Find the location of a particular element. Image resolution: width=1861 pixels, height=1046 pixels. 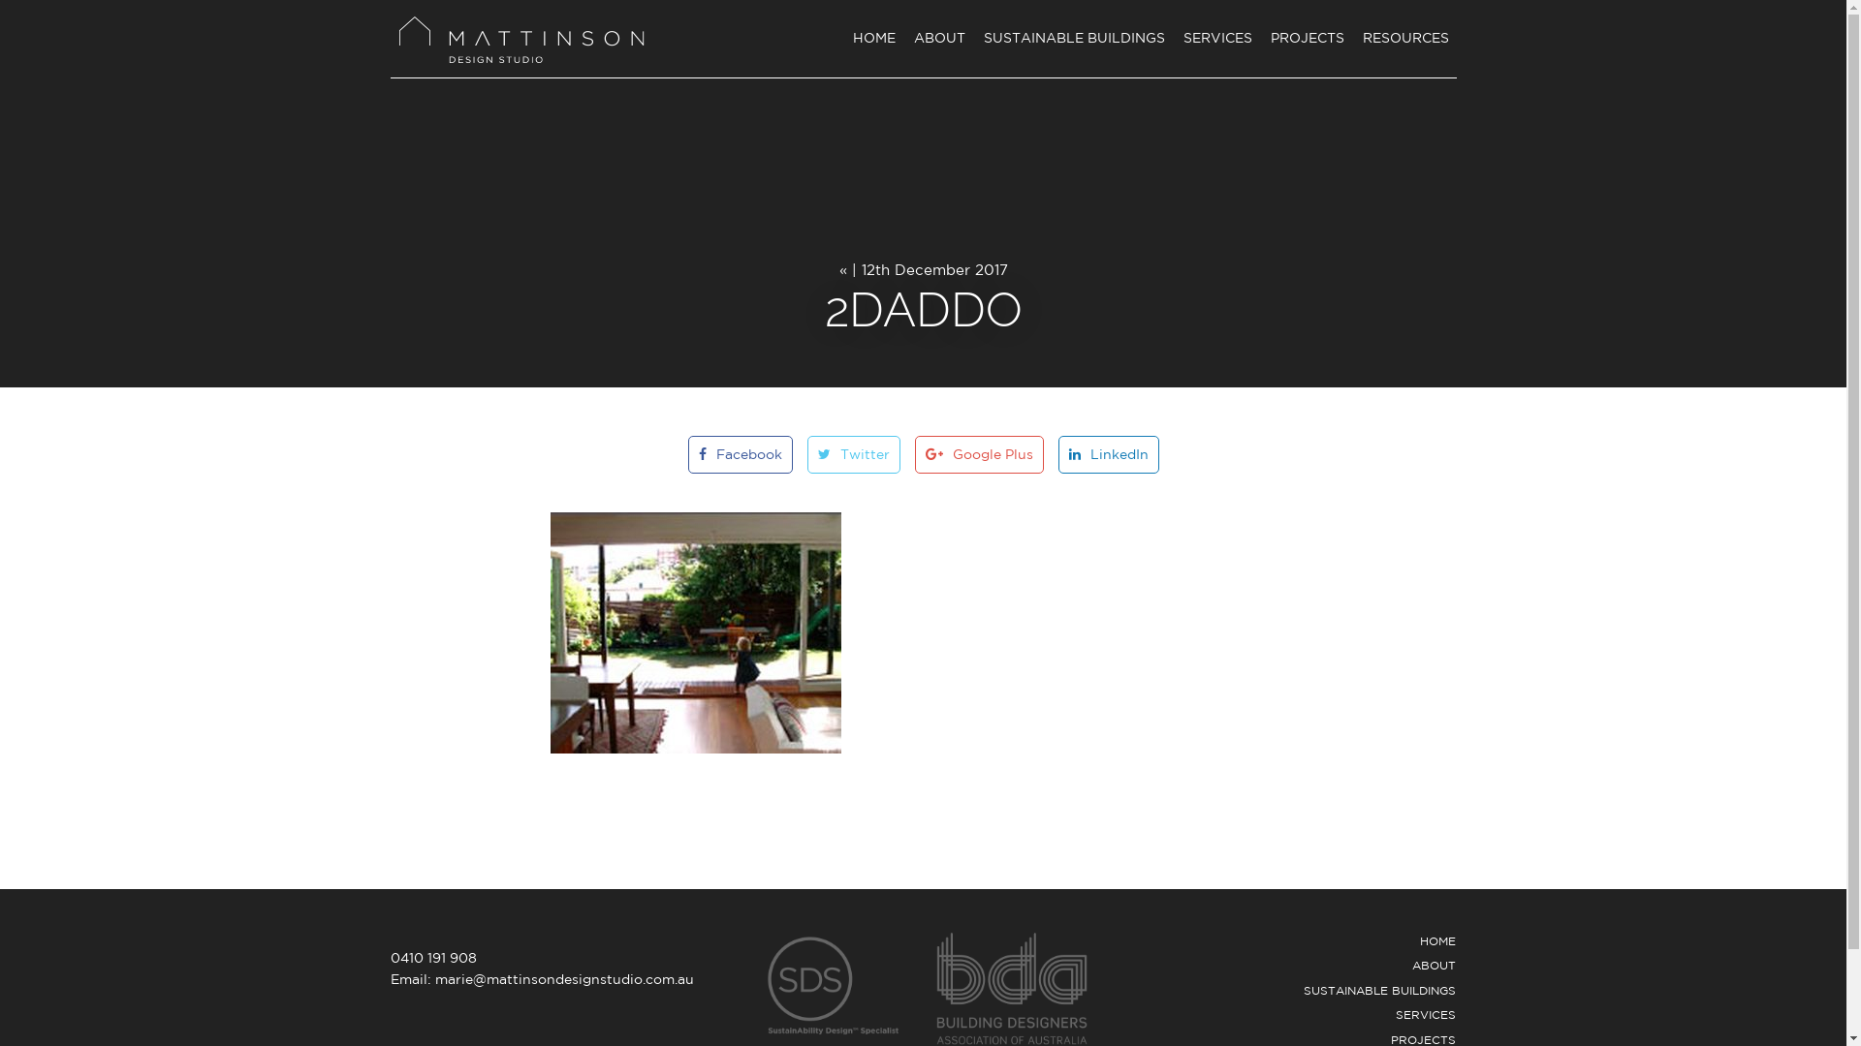

SERVICES is located at coordinates (1426, 1015).